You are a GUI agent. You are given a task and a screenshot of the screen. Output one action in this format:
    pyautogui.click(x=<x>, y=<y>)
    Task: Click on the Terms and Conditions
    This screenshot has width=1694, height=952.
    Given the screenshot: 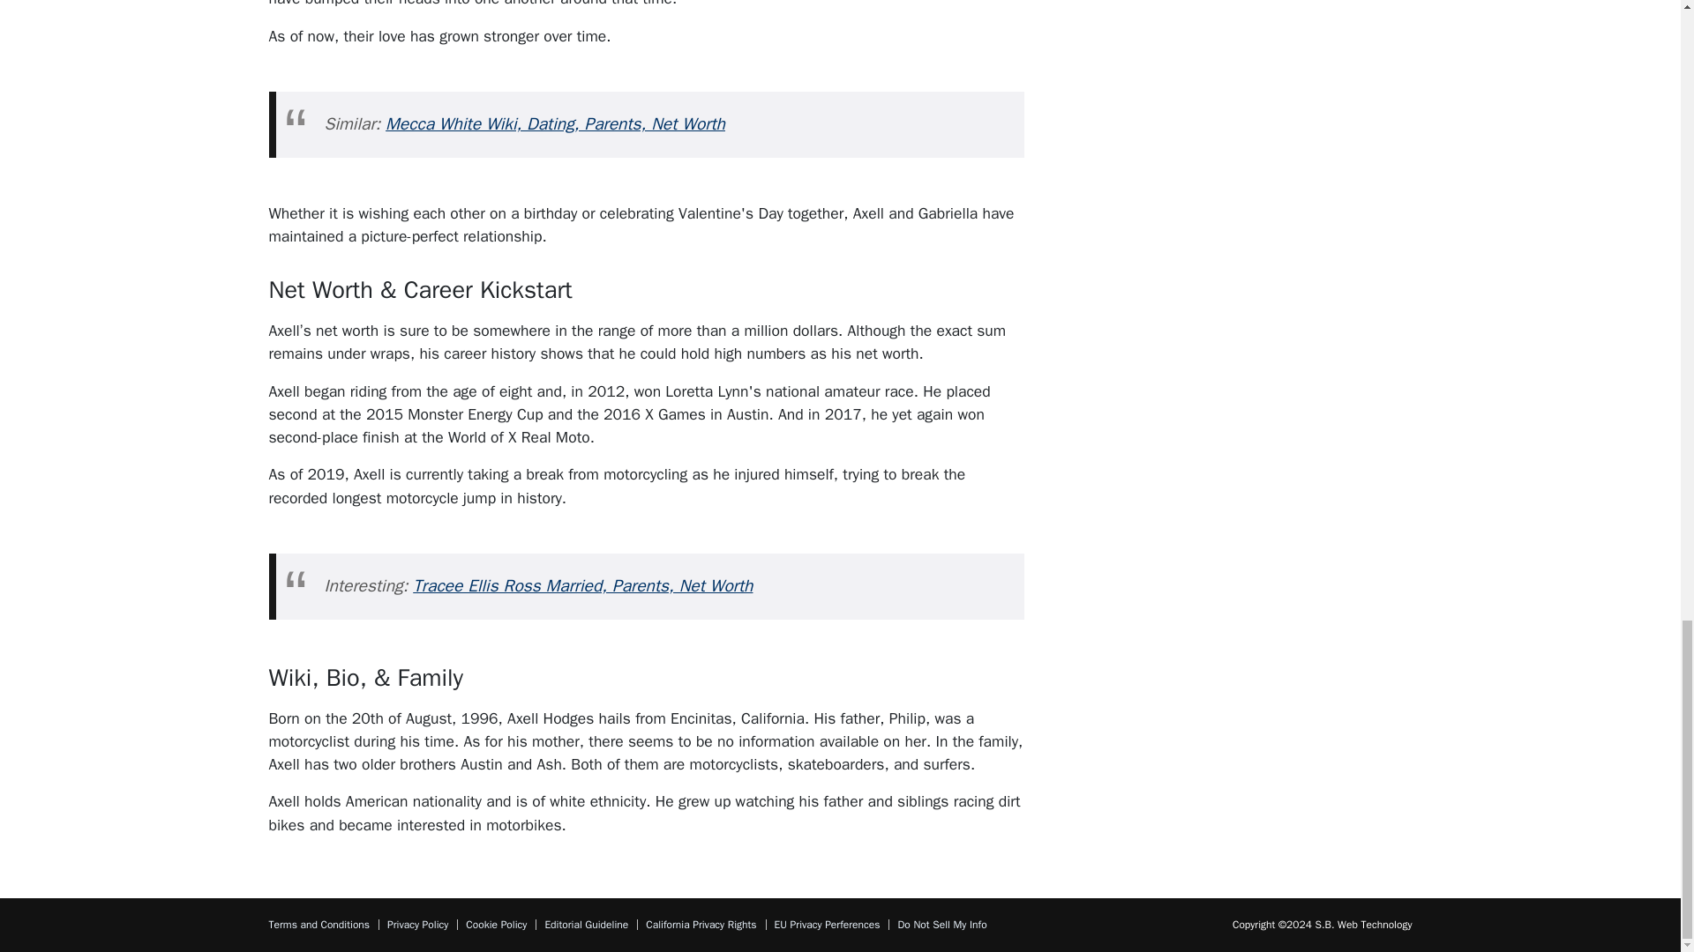 What is the action you would take?
    pyautogui.click(x=318, y=925)
    